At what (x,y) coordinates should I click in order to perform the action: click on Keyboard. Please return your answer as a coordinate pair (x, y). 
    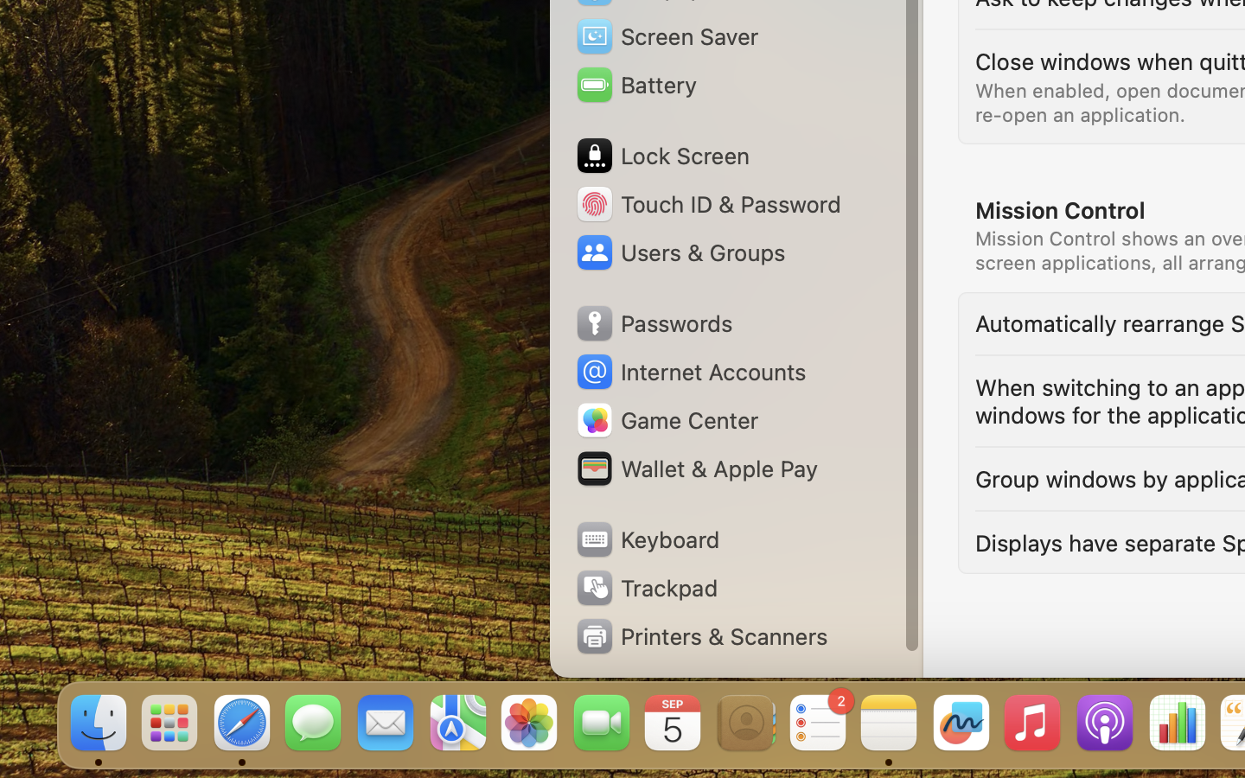
    Looking at the image, I should click on (647, 539).